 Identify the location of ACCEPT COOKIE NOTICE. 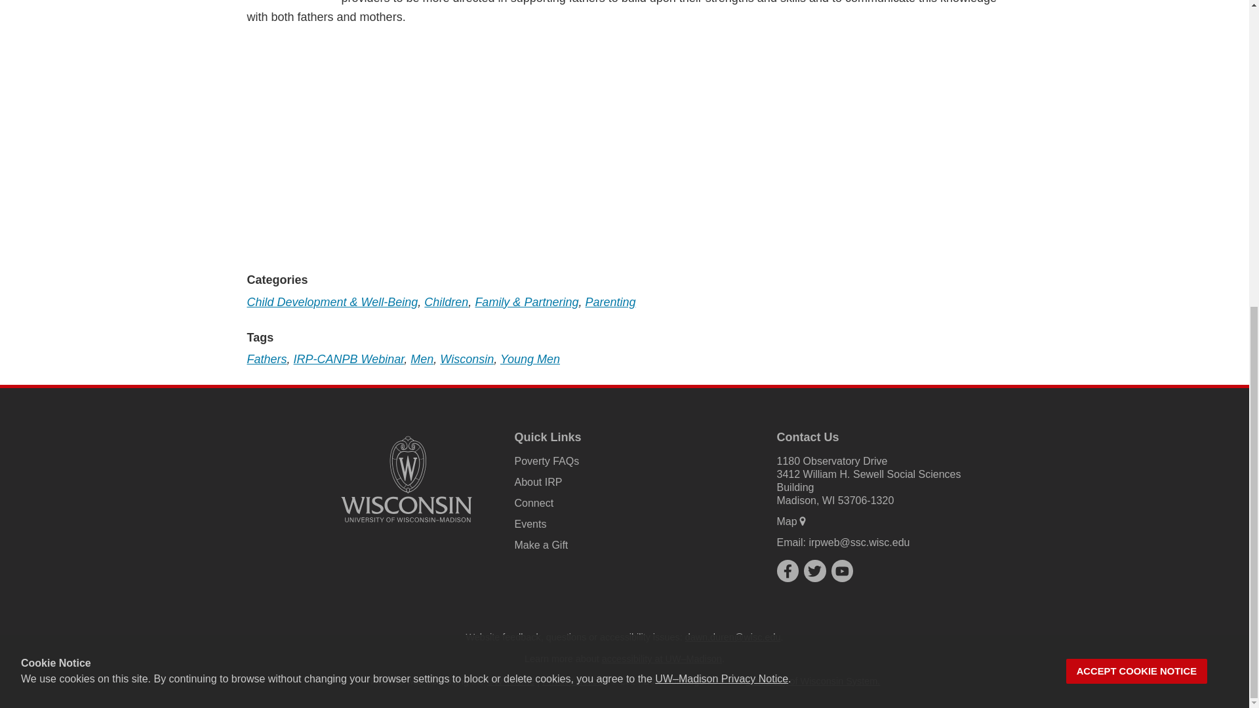
(1137, 134).